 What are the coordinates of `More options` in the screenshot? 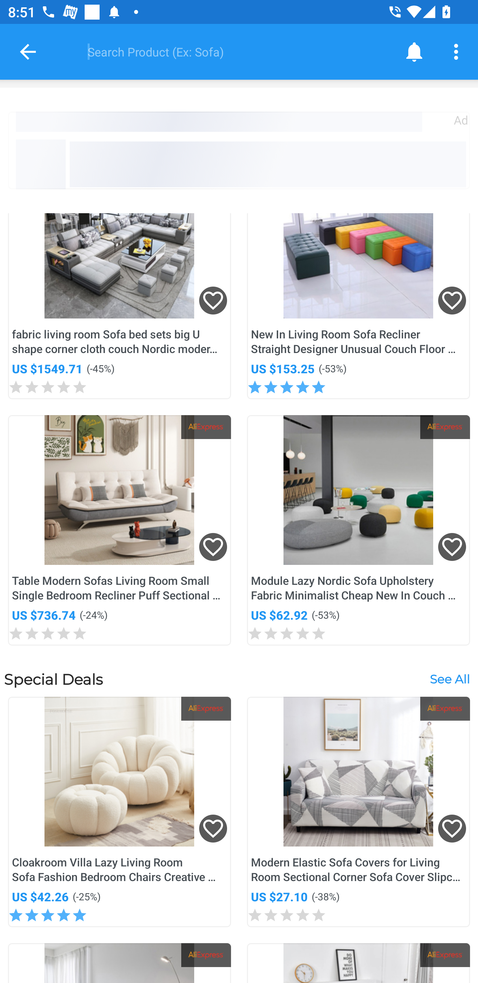 It's located at (458, 51).